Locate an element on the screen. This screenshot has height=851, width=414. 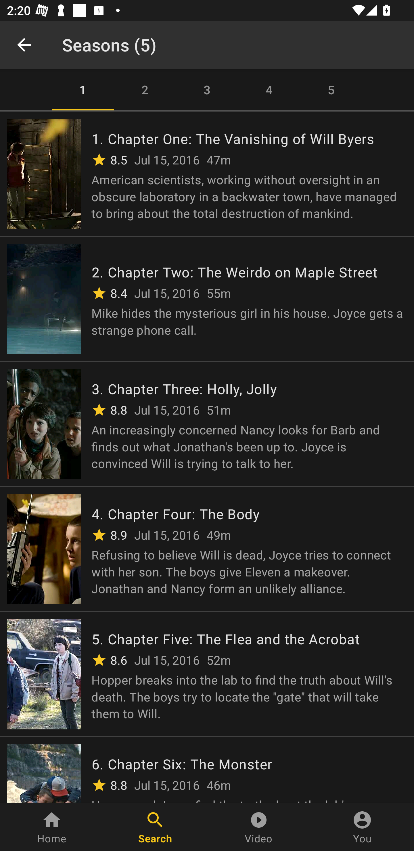
5 is located at coordinates (331, 90).